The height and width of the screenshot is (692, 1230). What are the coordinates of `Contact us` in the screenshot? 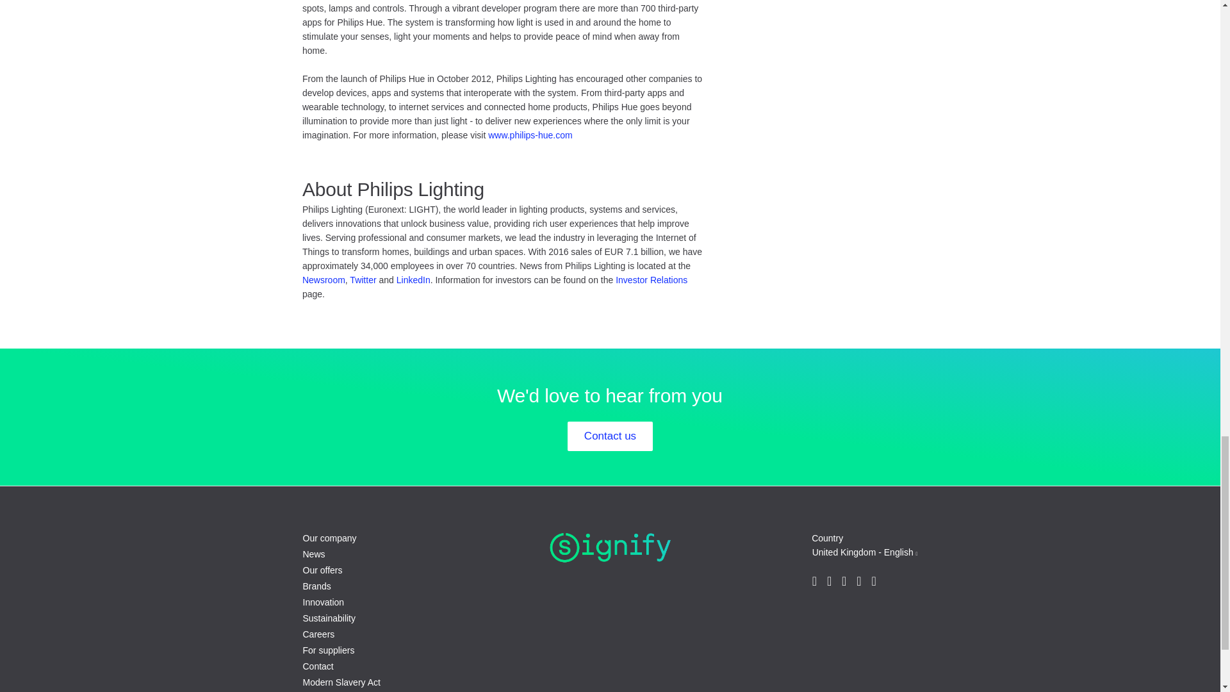 It's located at (610, 436).